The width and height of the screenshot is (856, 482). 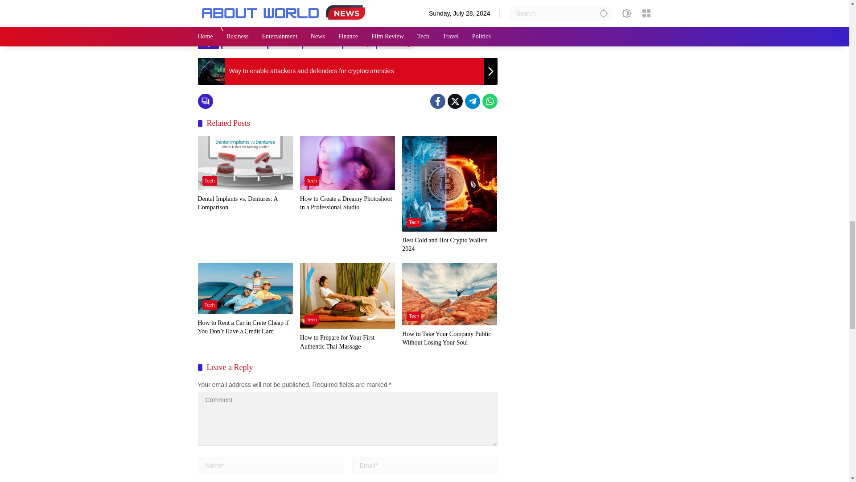 What do you see at coordinates (347, 71) in the screenshot?
I see `Way to enable attackers and defenders for cryptocurrencies` at bounding box center [347, 71].